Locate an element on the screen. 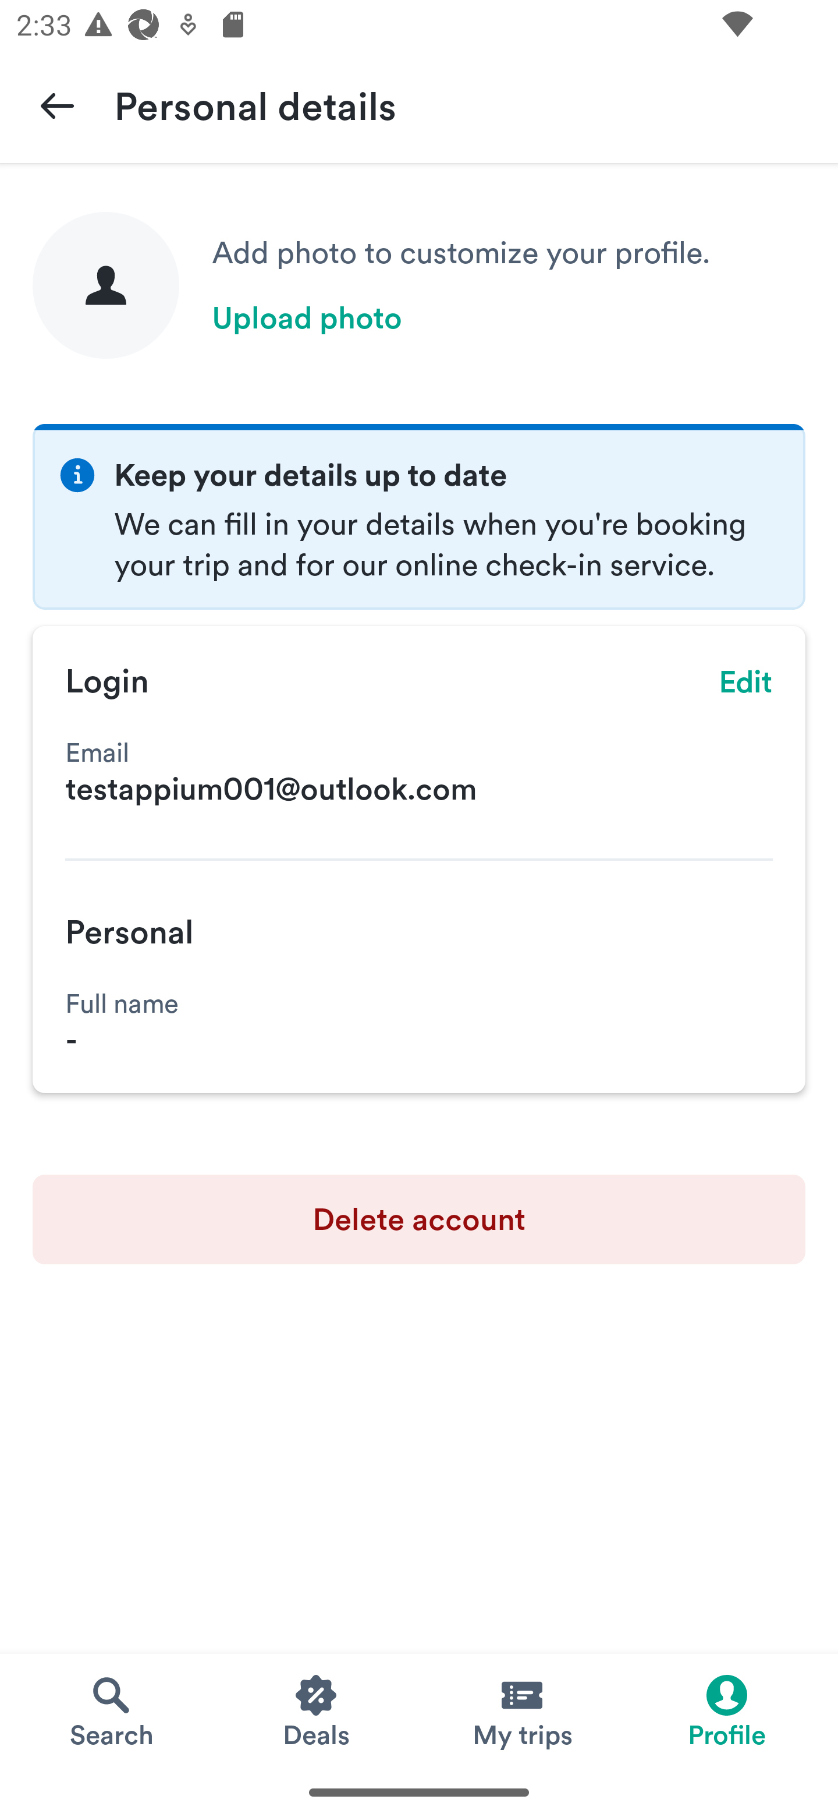 This screenshot has height=1817, width=838. Deals is located at coordinates (317, 1710).